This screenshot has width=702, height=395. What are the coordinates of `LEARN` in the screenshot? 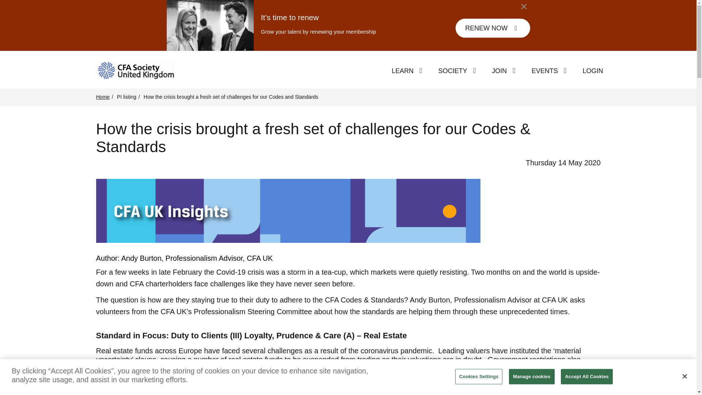 It's located at (402, 71).